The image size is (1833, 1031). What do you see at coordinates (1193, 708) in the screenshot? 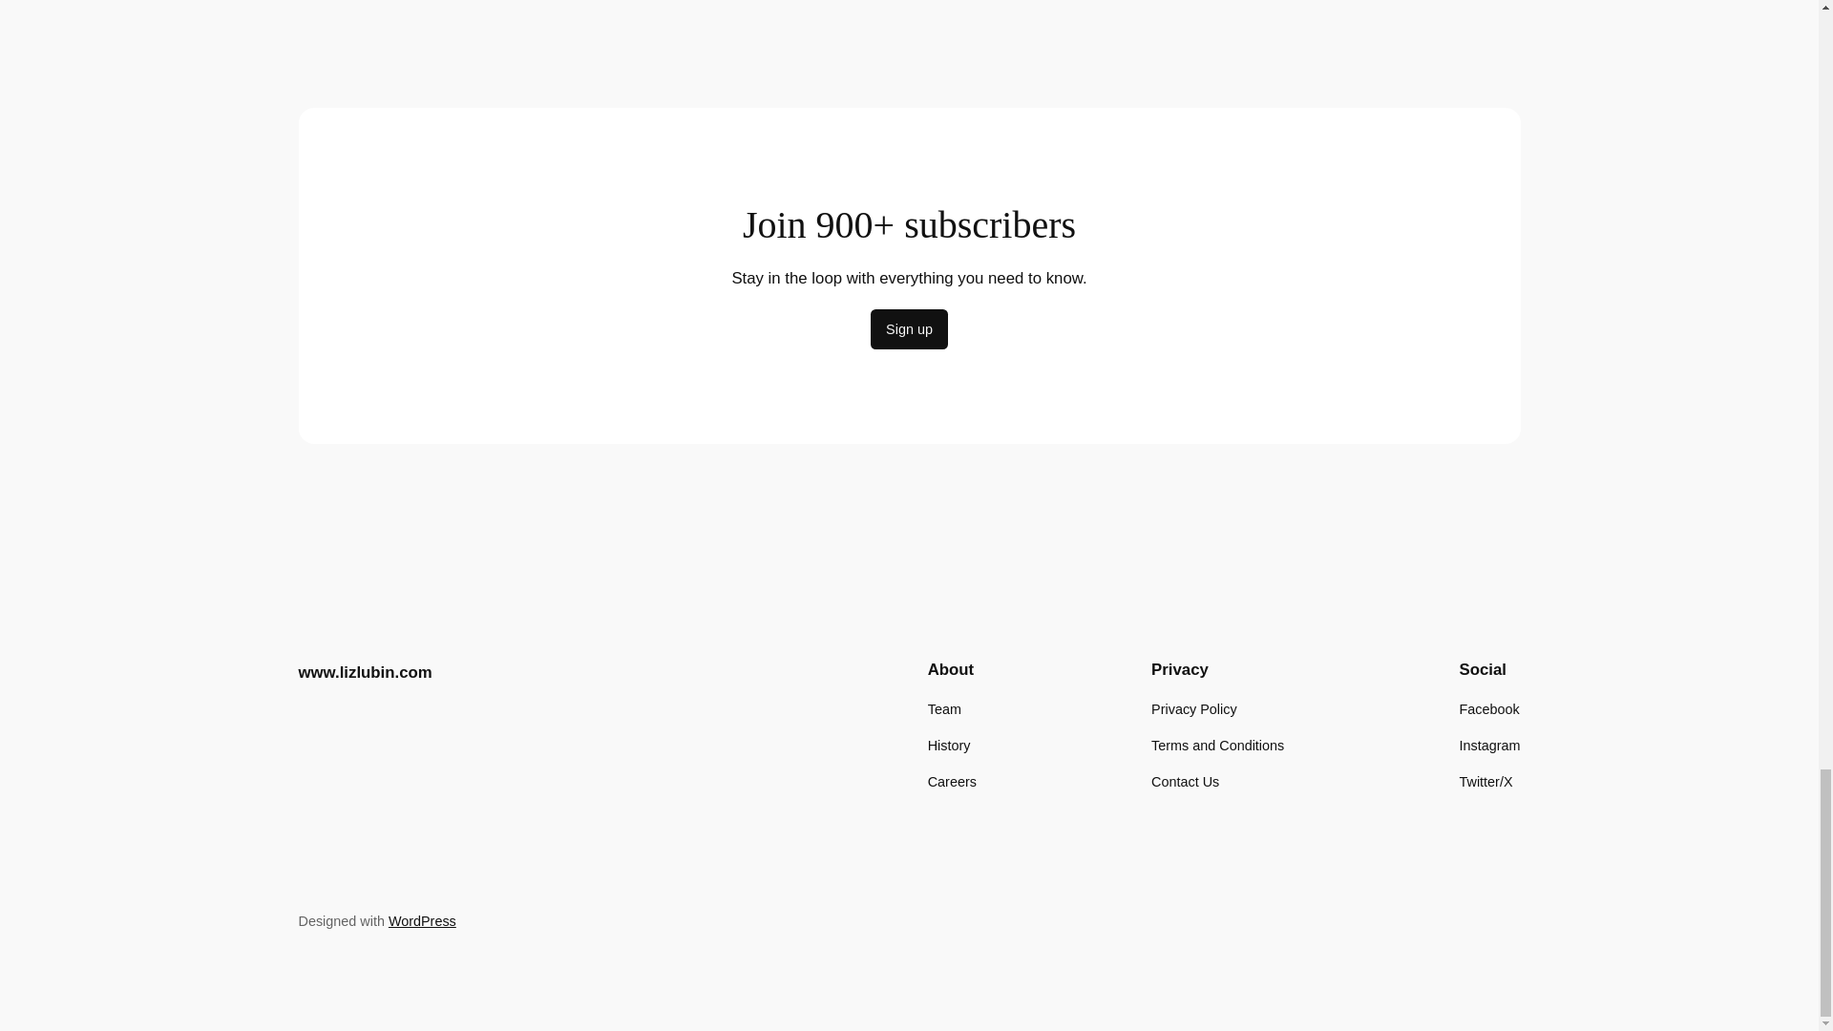
I see `Privacy Policy` at bounding box center [1193, 708].